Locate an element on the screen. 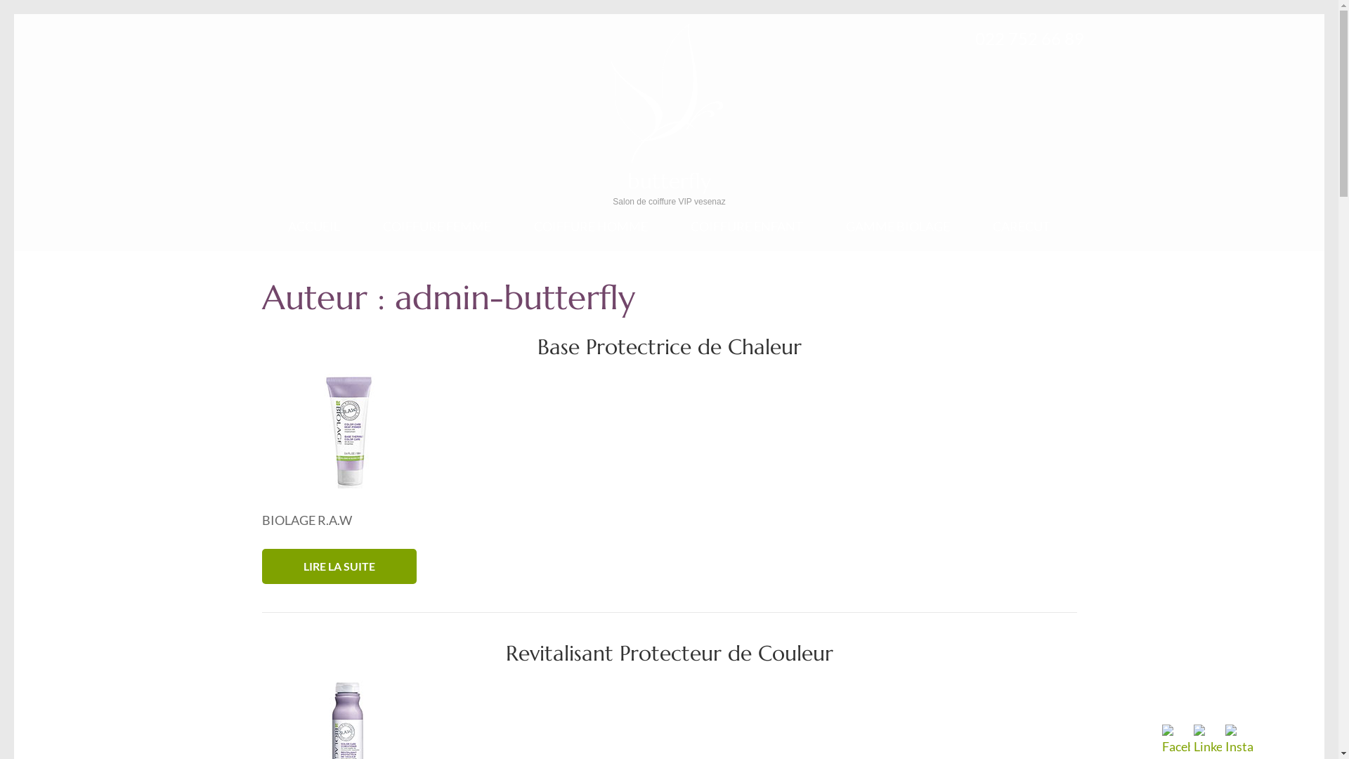 The image size is (1349, 759). ACCUEIL is located at coordinates (314, 235).